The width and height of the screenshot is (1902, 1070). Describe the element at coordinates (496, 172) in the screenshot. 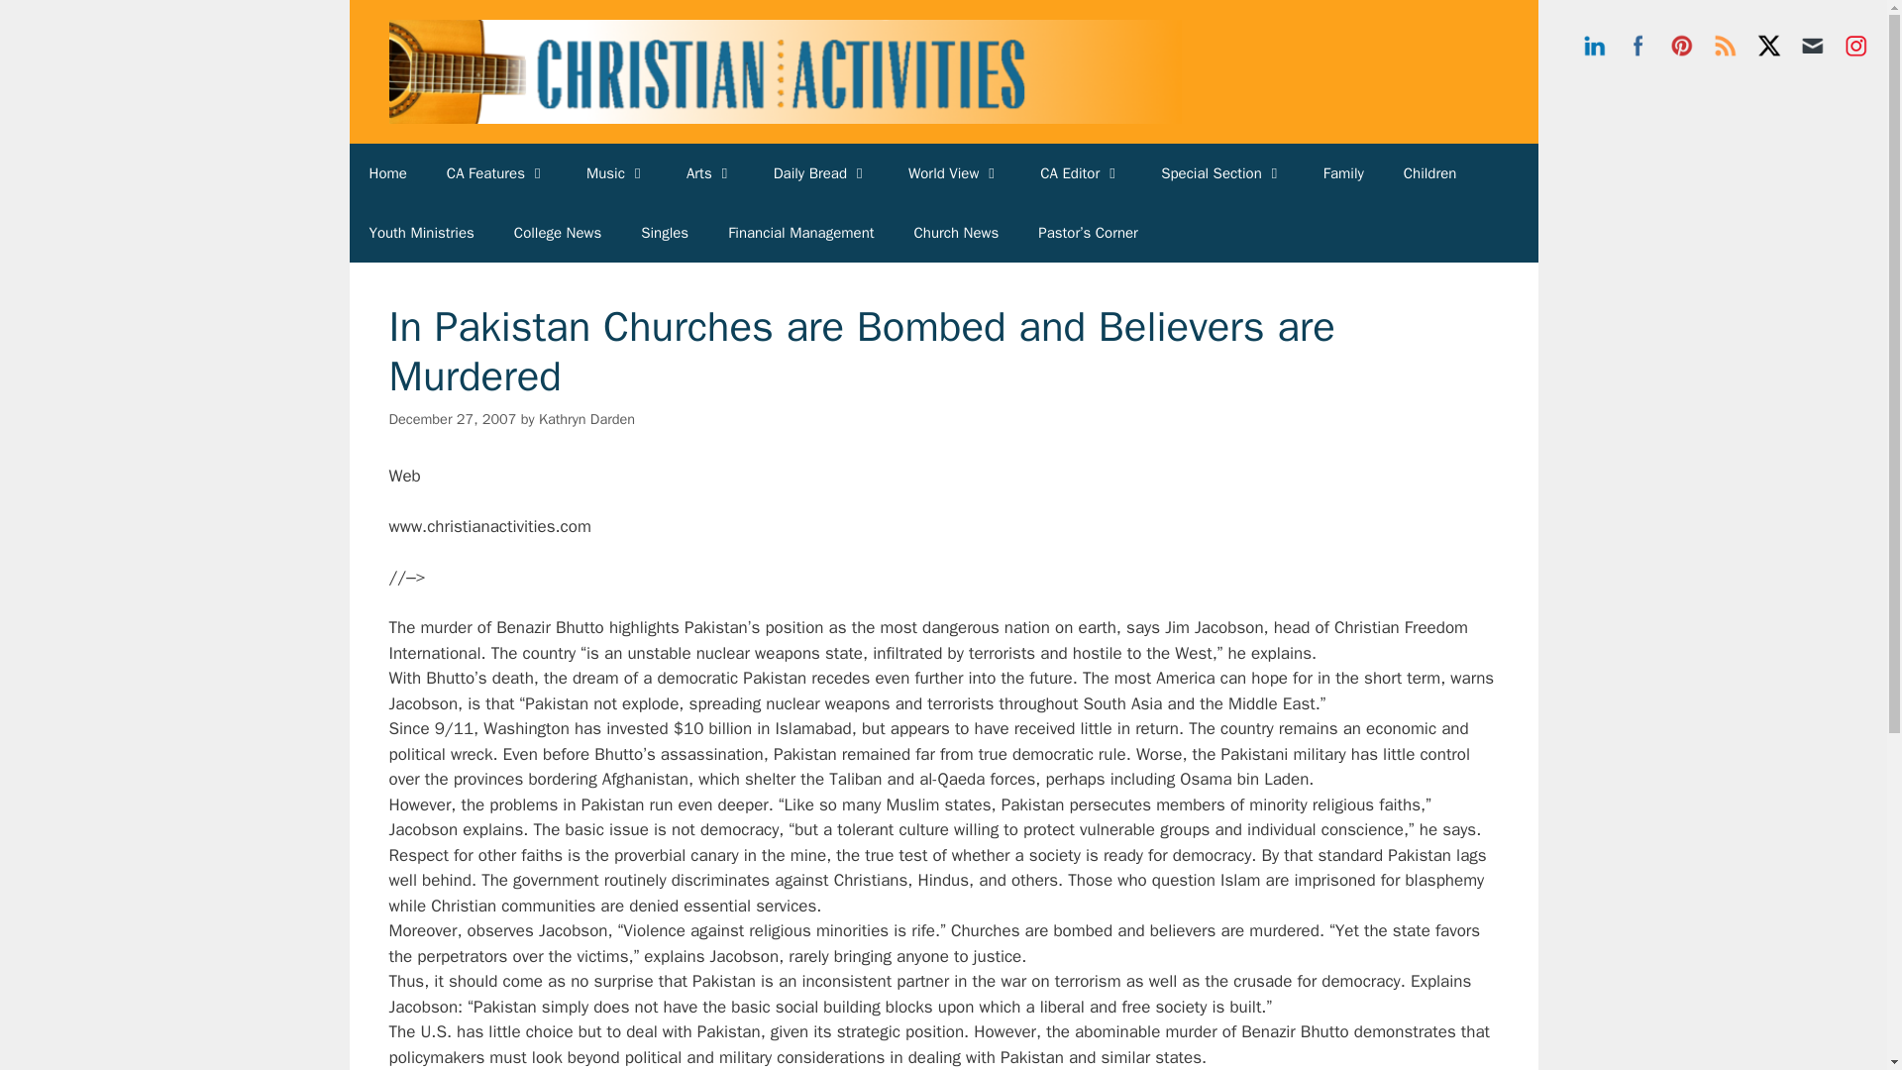

I see `CA Features` at that location.